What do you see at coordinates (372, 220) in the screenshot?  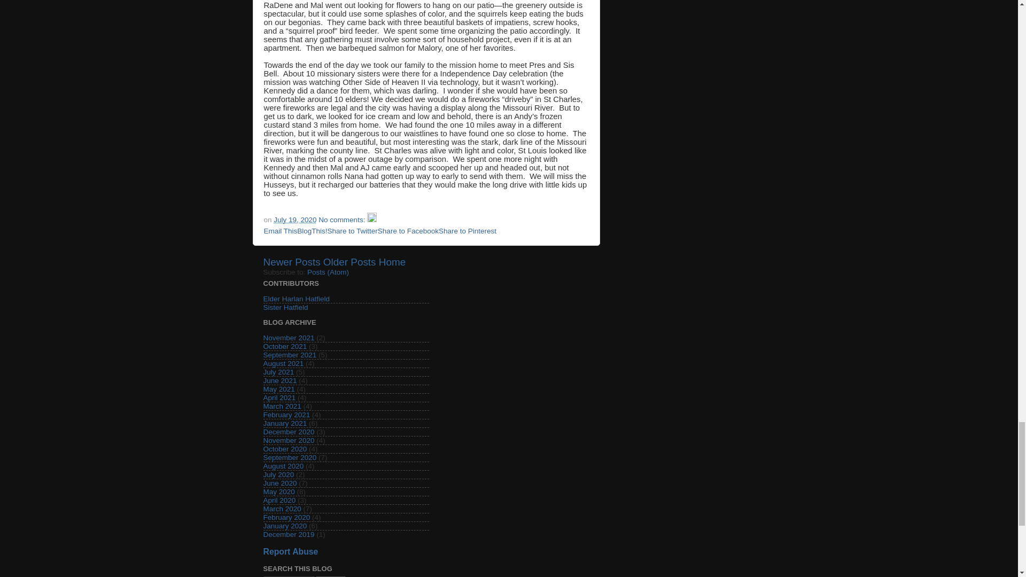 I see `Edit Post` at bounding box center [372, 220].